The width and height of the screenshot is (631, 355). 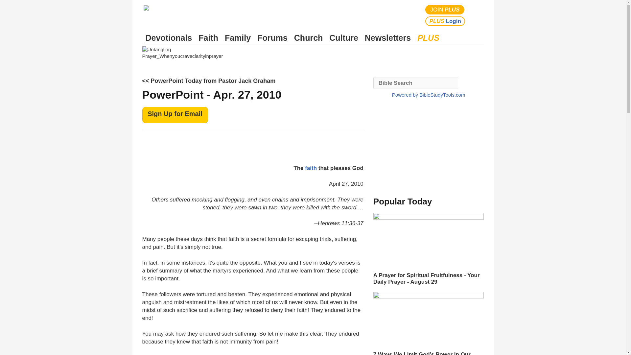 I want to click on Devotionals, so click(x=169, y=38).